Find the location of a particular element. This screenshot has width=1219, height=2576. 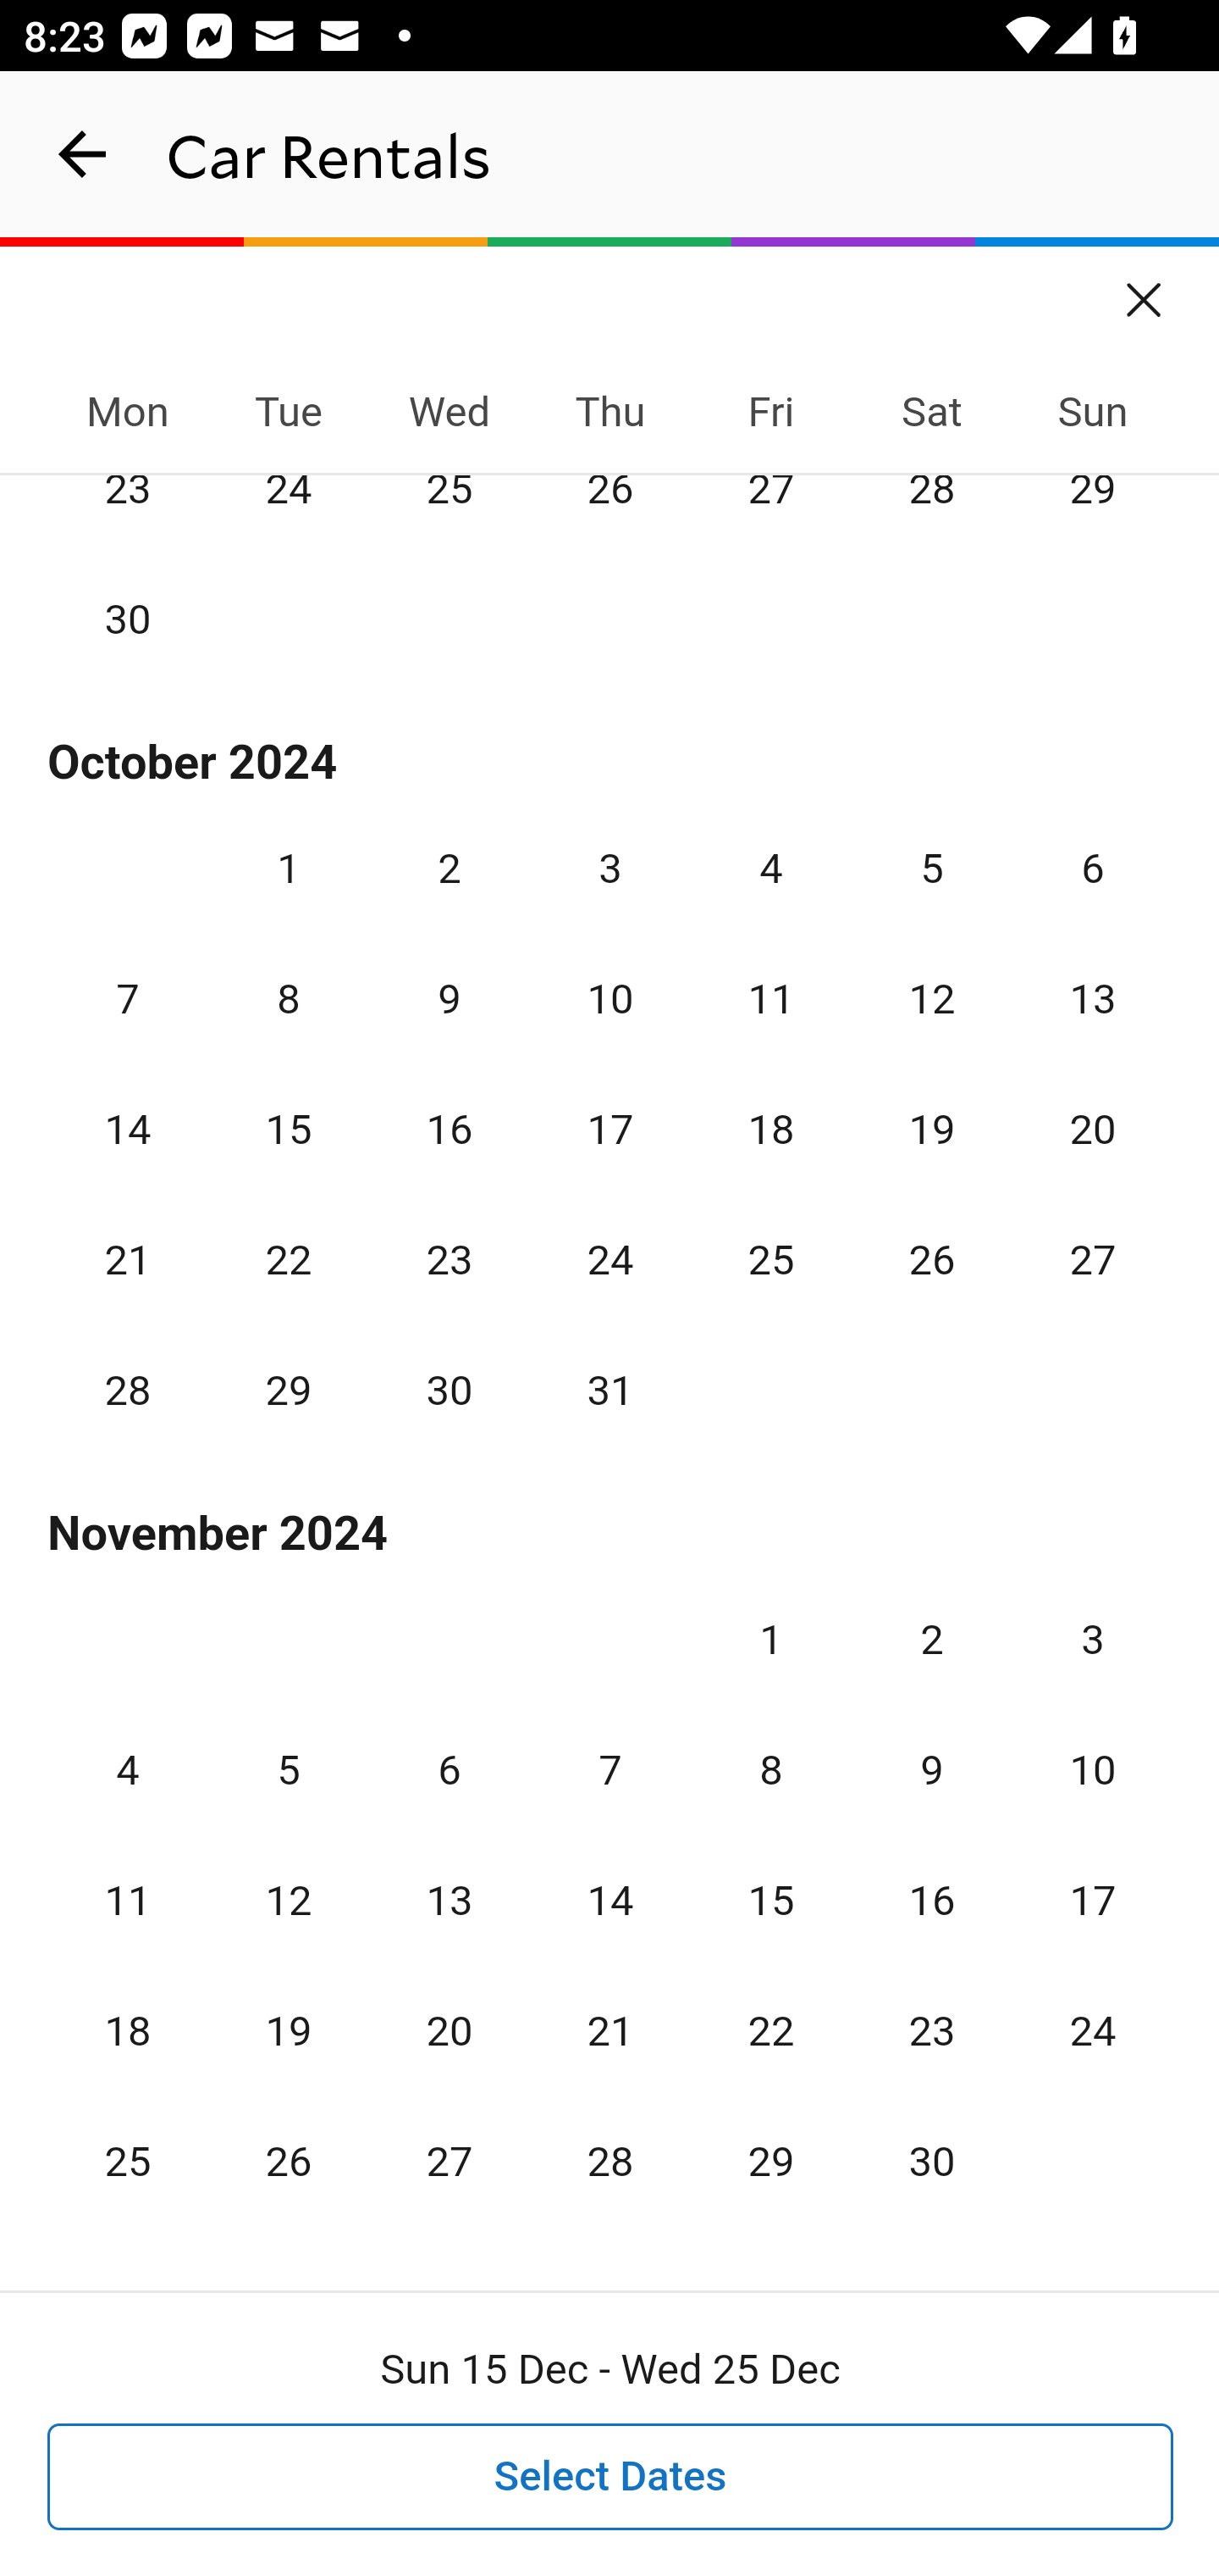

25 October 2024 is located at coordinates (771, 1259).